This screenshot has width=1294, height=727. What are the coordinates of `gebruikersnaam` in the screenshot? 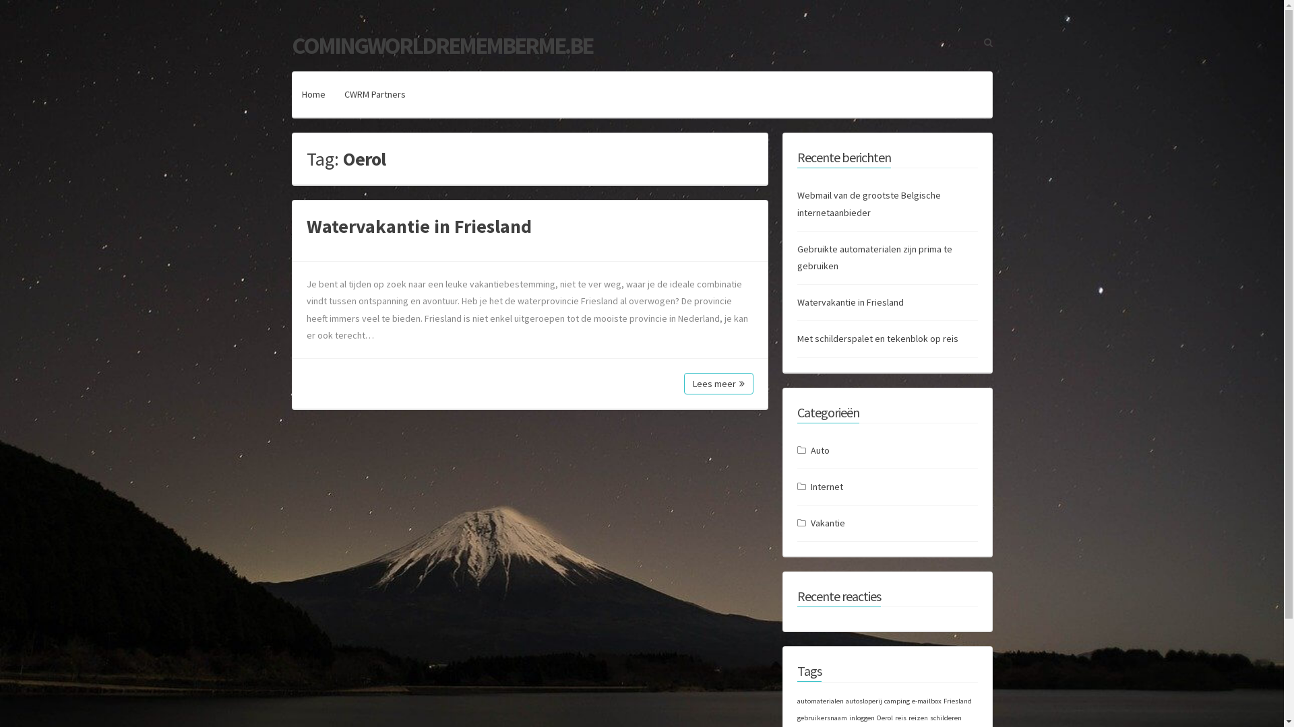 It's located at (822, 718).